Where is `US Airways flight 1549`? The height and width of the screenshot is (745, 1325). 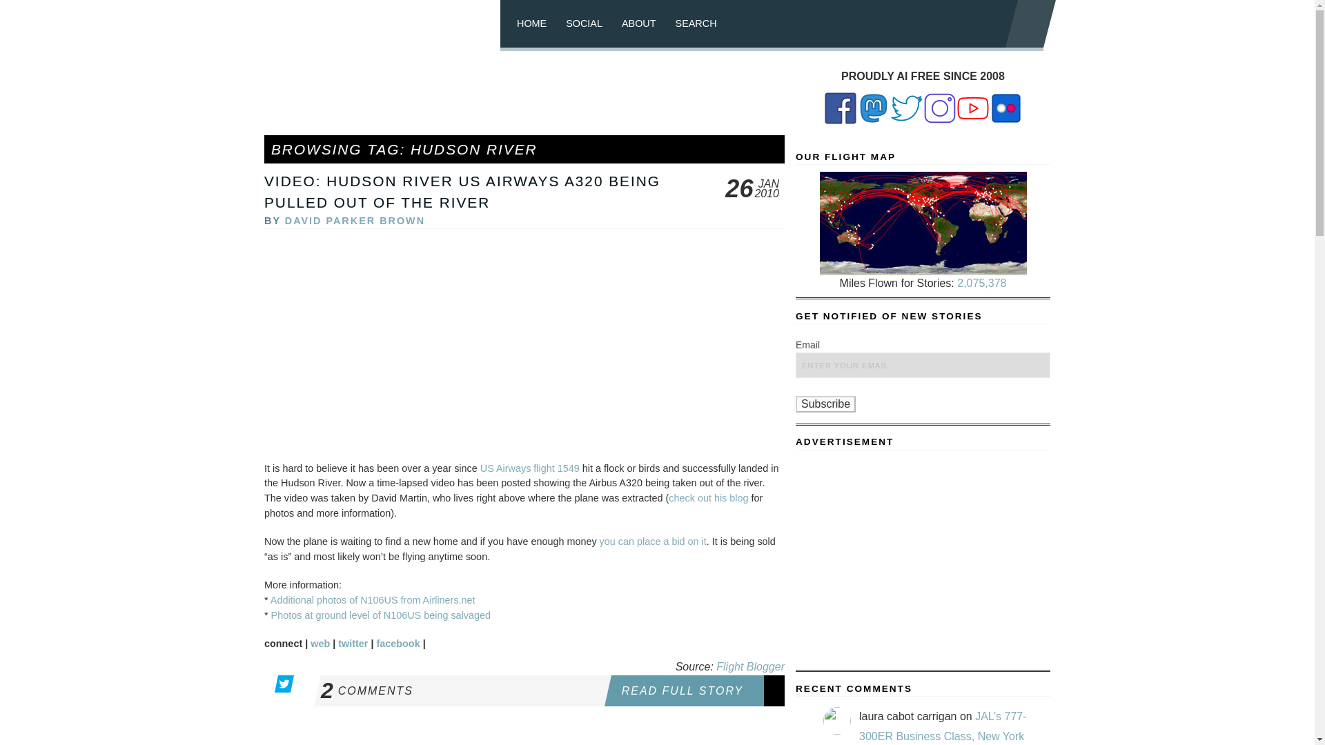 US Airways flight 1549 is located at coordinates (825, 404).